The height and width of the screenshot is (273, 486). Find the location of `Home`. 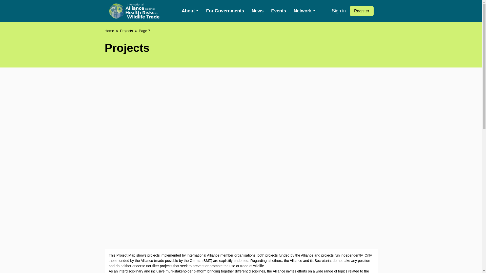

Home is located at coordinates (109, 31).